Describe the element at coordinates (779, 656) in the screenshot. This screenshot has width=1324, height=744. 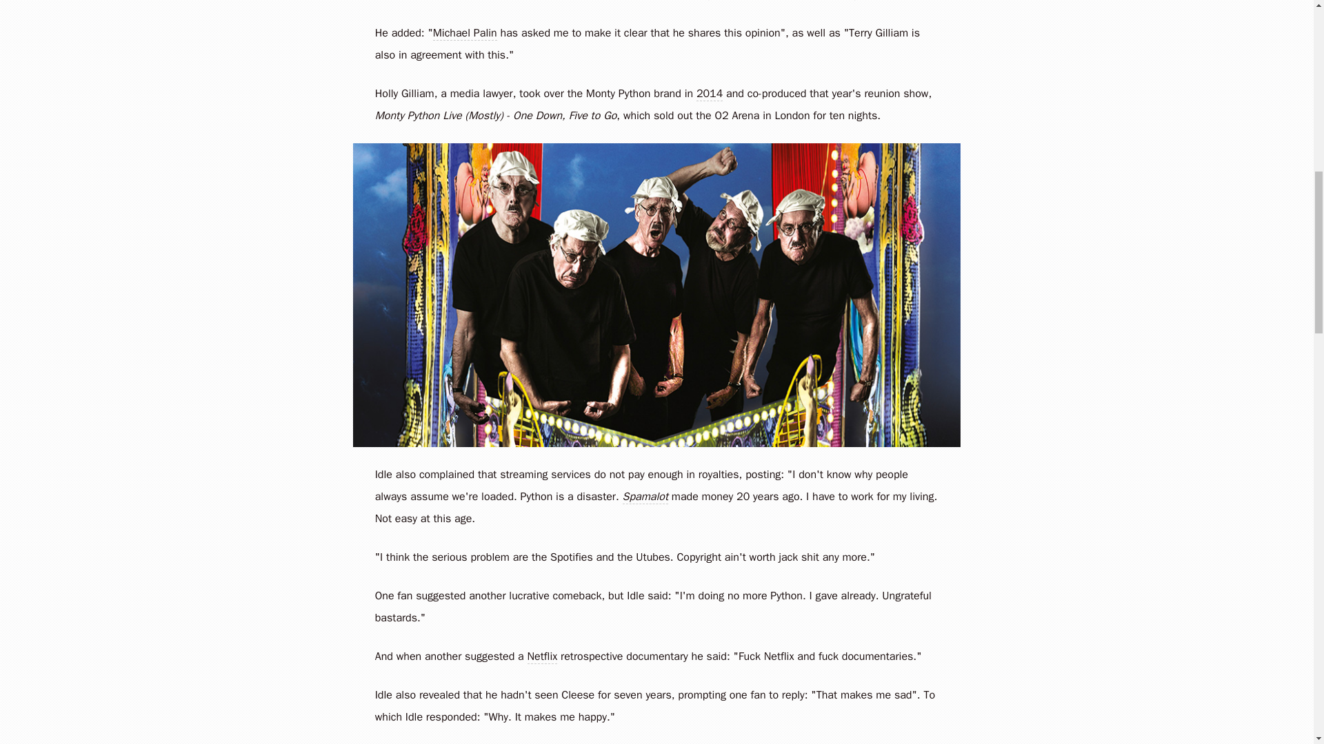
I see `More details about Netflix` at that location.